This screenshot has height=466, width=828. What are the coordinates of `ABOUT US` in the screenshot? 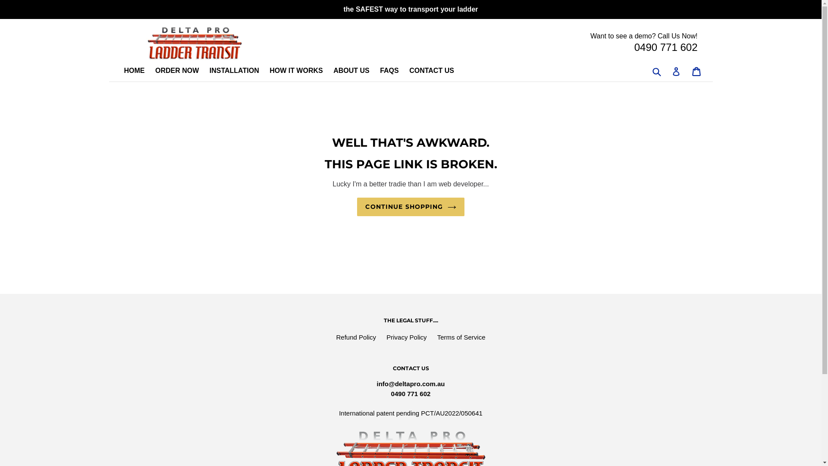 It's located at (356, 72).